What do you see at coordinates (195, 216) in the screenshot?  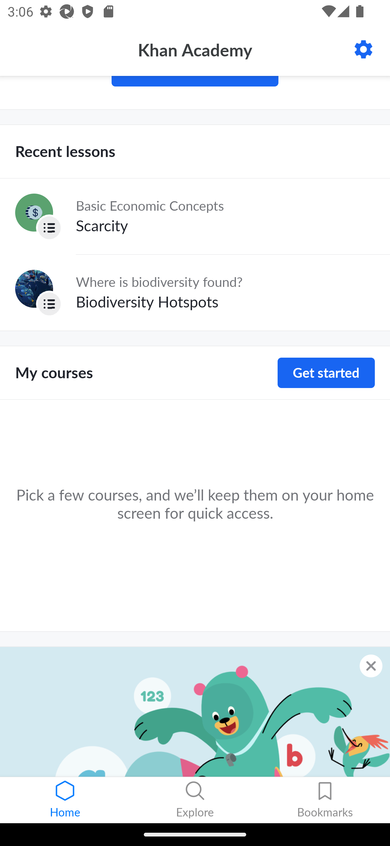 I see `Lesson Basic Economic Concepts Scarcity` at bounding box center [195, 216].